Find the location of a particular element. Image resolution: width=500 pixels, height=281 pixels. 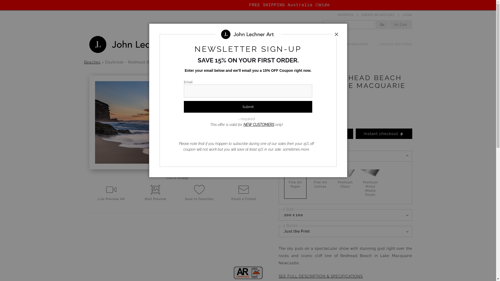

PHOTO TOURS & WORKSHOPS is located at coordinates (343, 44).